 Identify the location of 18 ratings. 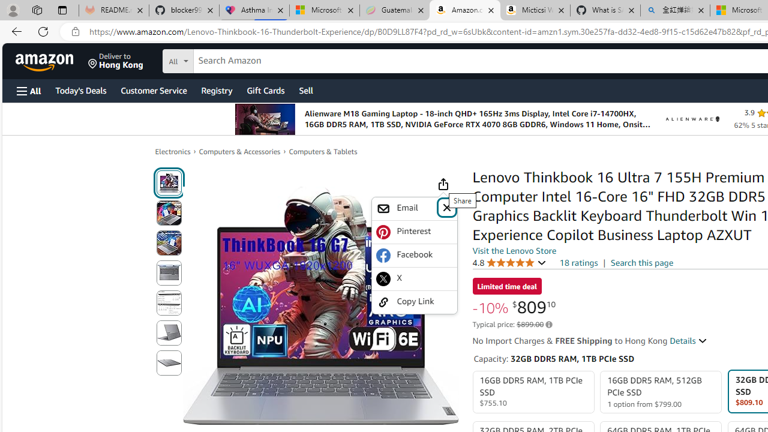
(578, 263).